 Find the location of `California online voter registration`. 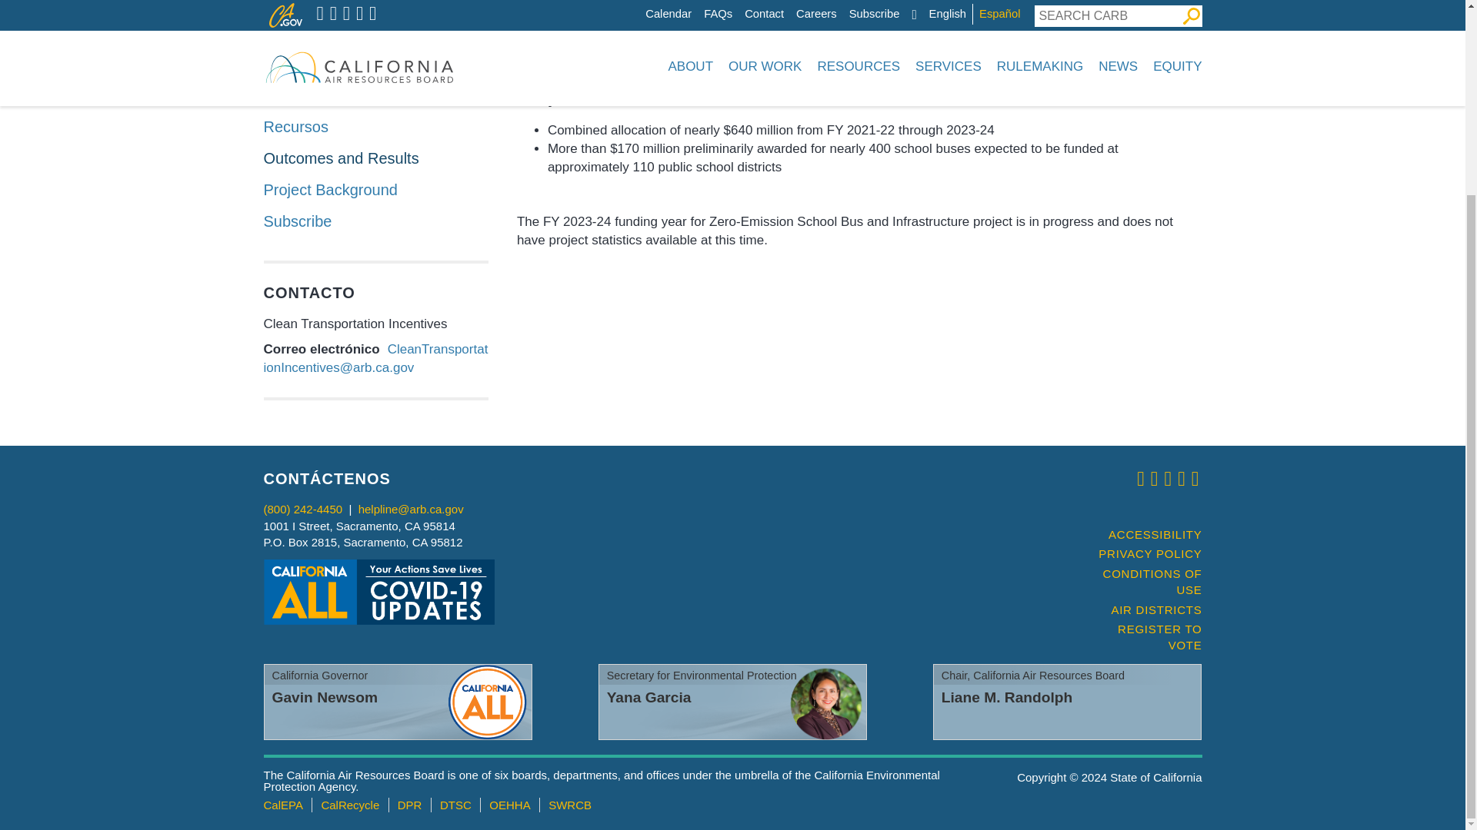

California online voter registration is located at coordinates (1143, 637).